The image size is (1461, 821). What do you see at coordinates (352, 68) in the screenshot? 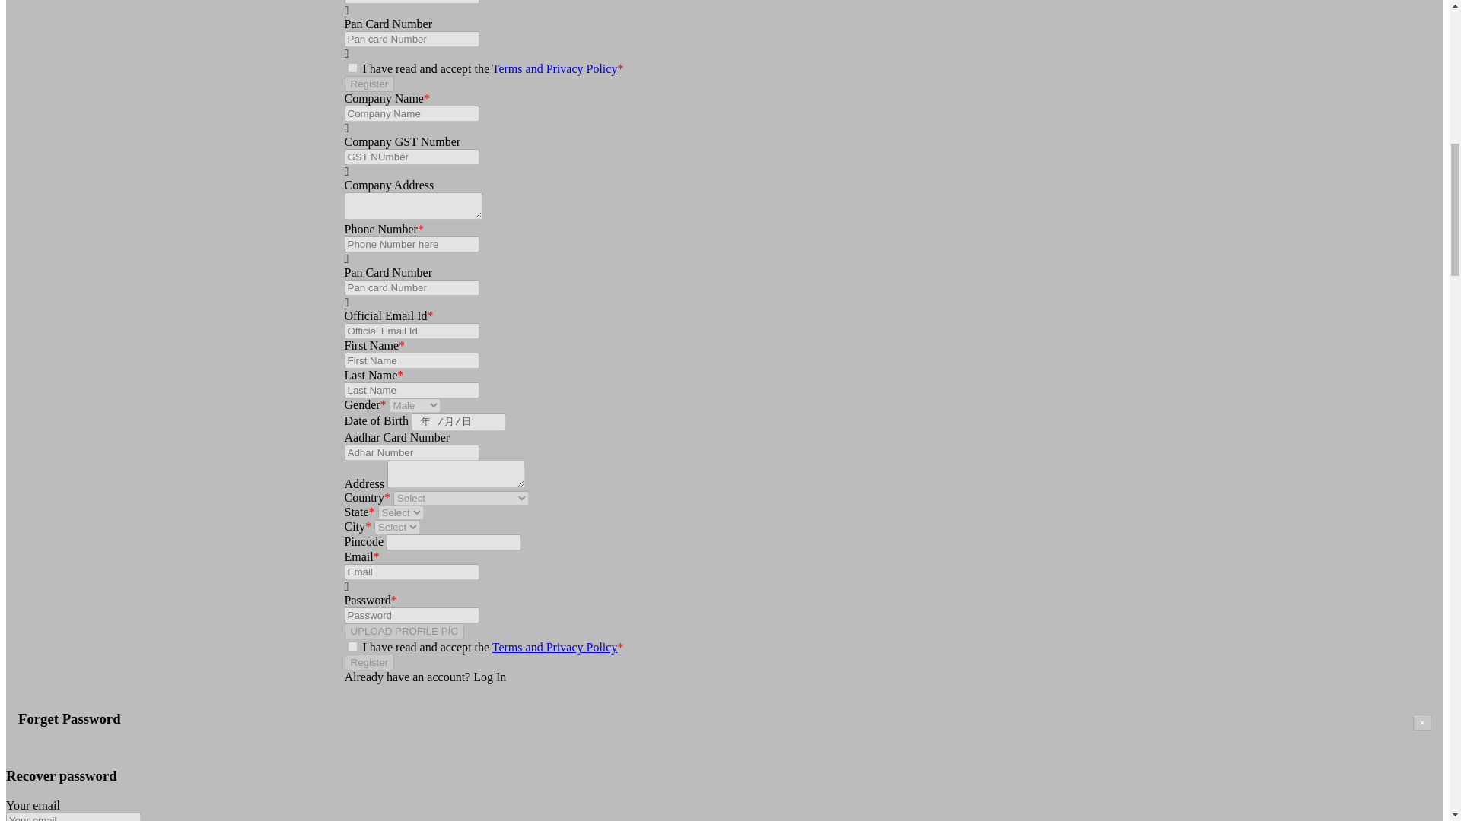
I see `1` at bounding box center [352, 68].